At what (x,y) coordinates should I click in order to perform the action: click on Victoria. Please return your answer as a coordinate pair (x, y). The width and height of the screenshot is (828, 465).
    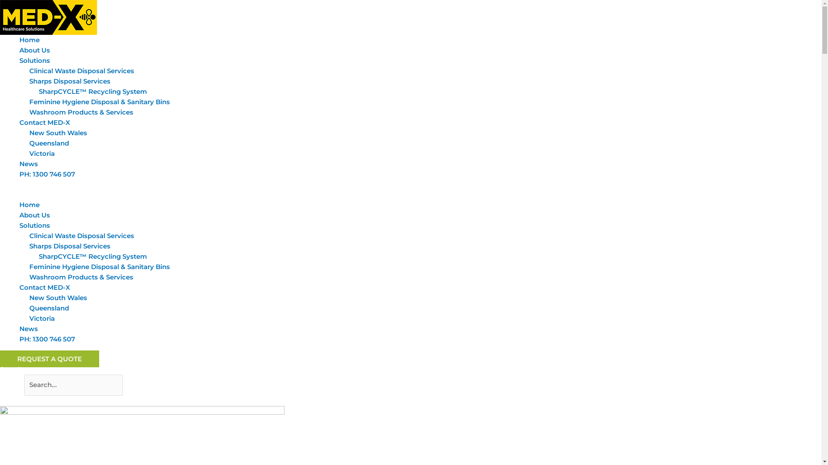
    Looking at the image, I should click on (42, 319).